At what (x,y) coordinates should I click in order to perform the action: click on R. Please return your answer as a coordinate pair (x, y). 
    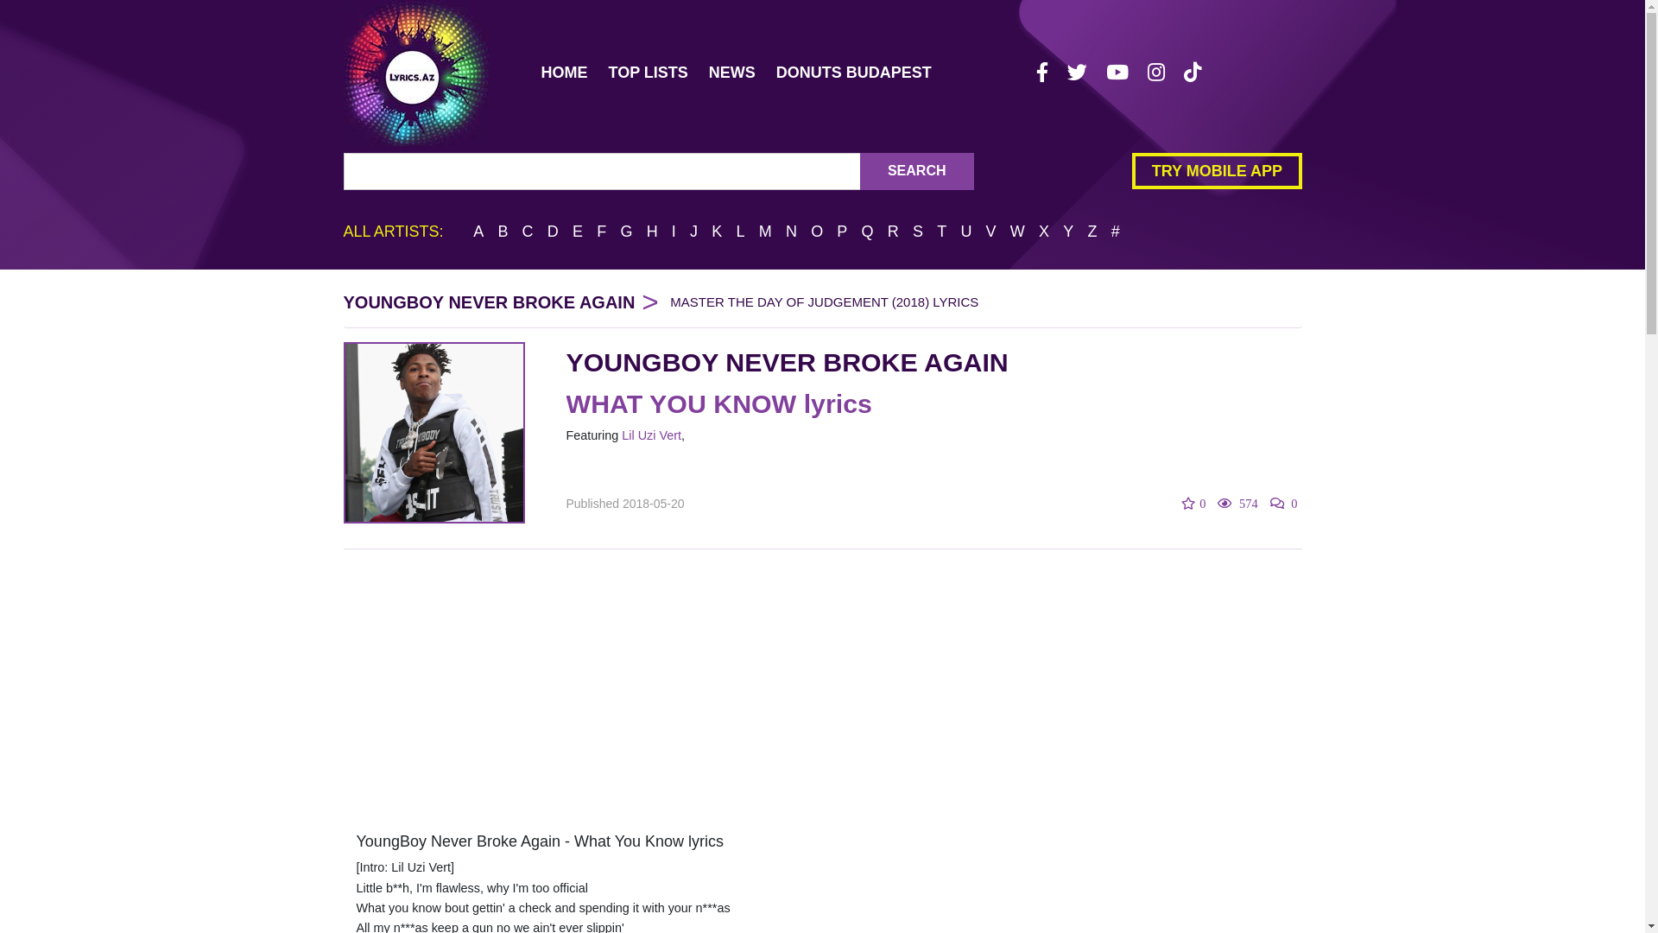
    Looking at the image, I should click on (893, 232).